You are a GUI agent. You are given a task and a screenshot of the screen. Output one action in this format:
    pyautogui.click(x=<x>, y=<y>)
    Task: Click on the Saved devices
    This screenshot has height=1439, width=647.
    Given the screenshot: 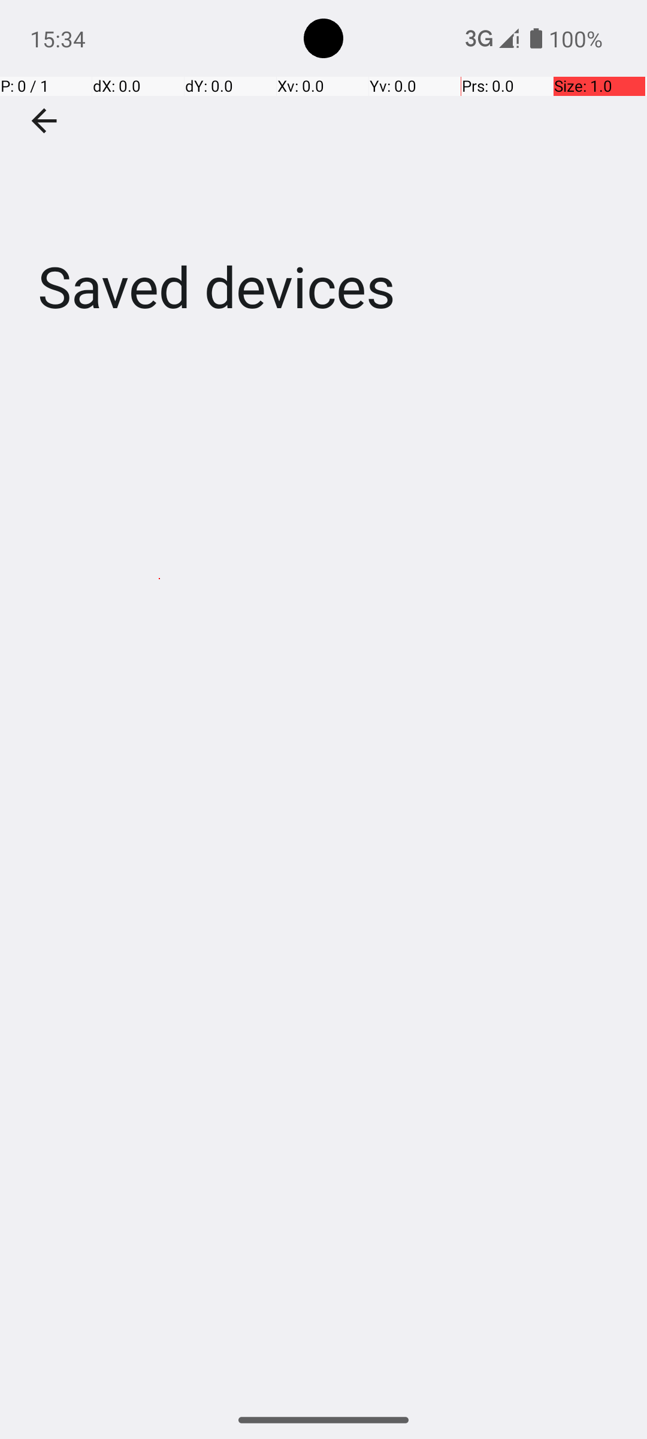 What is the action you would take?
    pyautogui.click(x=323, y=179)
    